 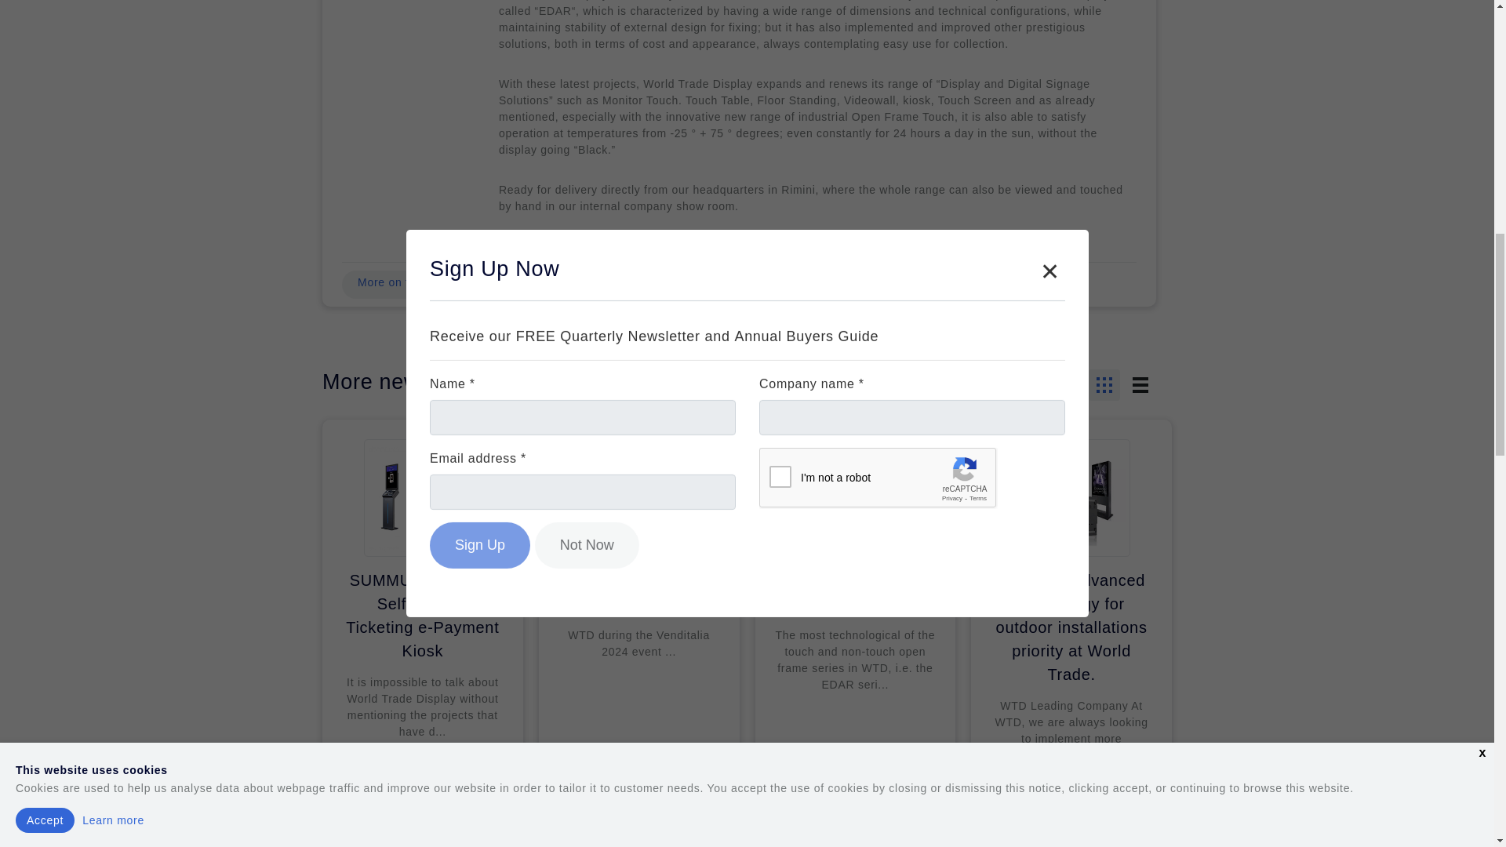 What do you see at coordinates (417, 284) in the screenshot?
I see `More on this company` at bounding box center [417, 284].